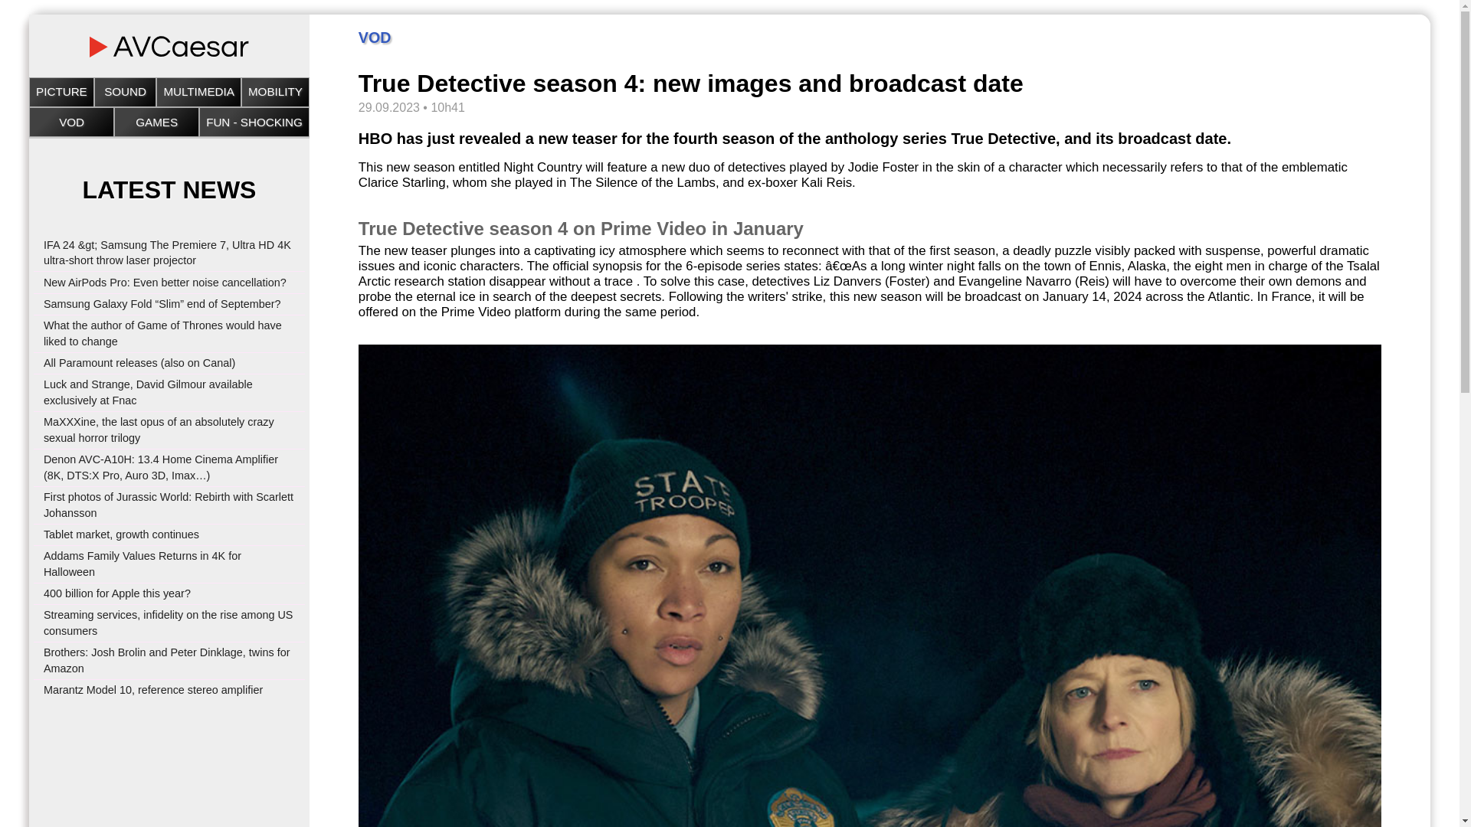 The width and height of the screenshot is (1471, 827). Describe the element at coordinates (254, 123) in the screenshot. I see `FUN - SHOCKING` at that location.